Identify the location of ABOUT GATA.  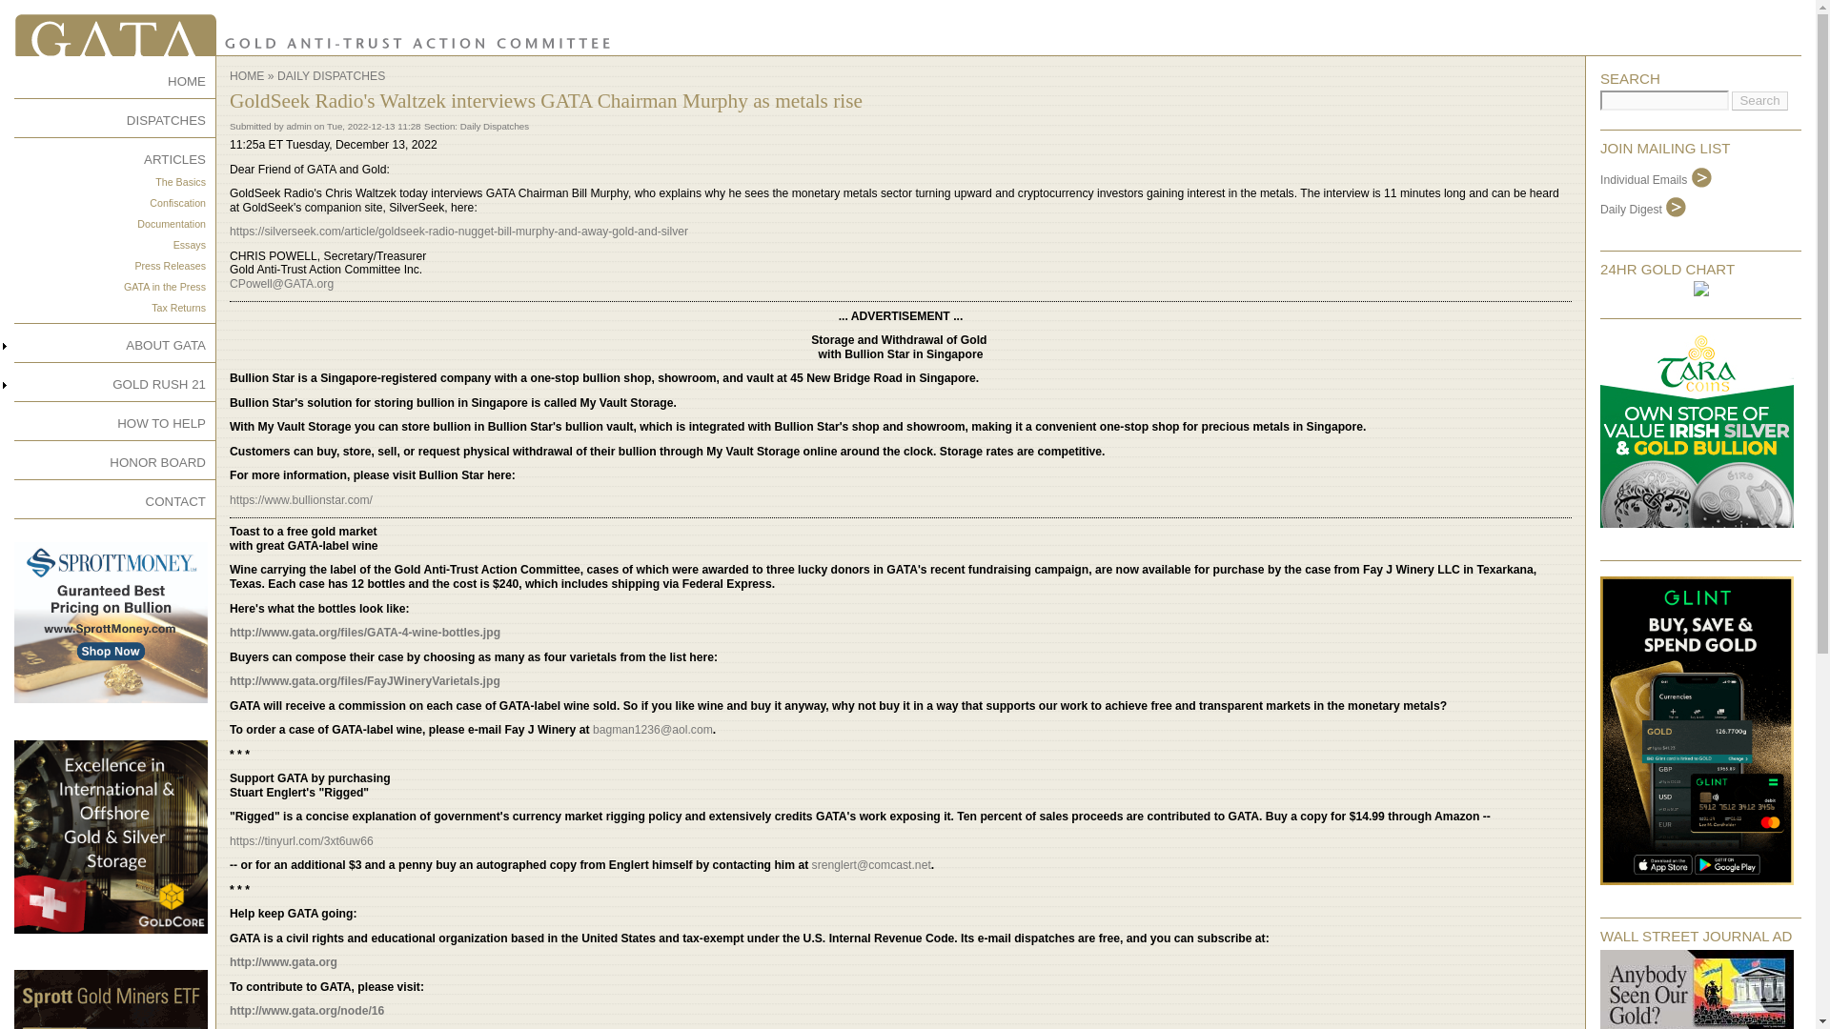
(166, 345).